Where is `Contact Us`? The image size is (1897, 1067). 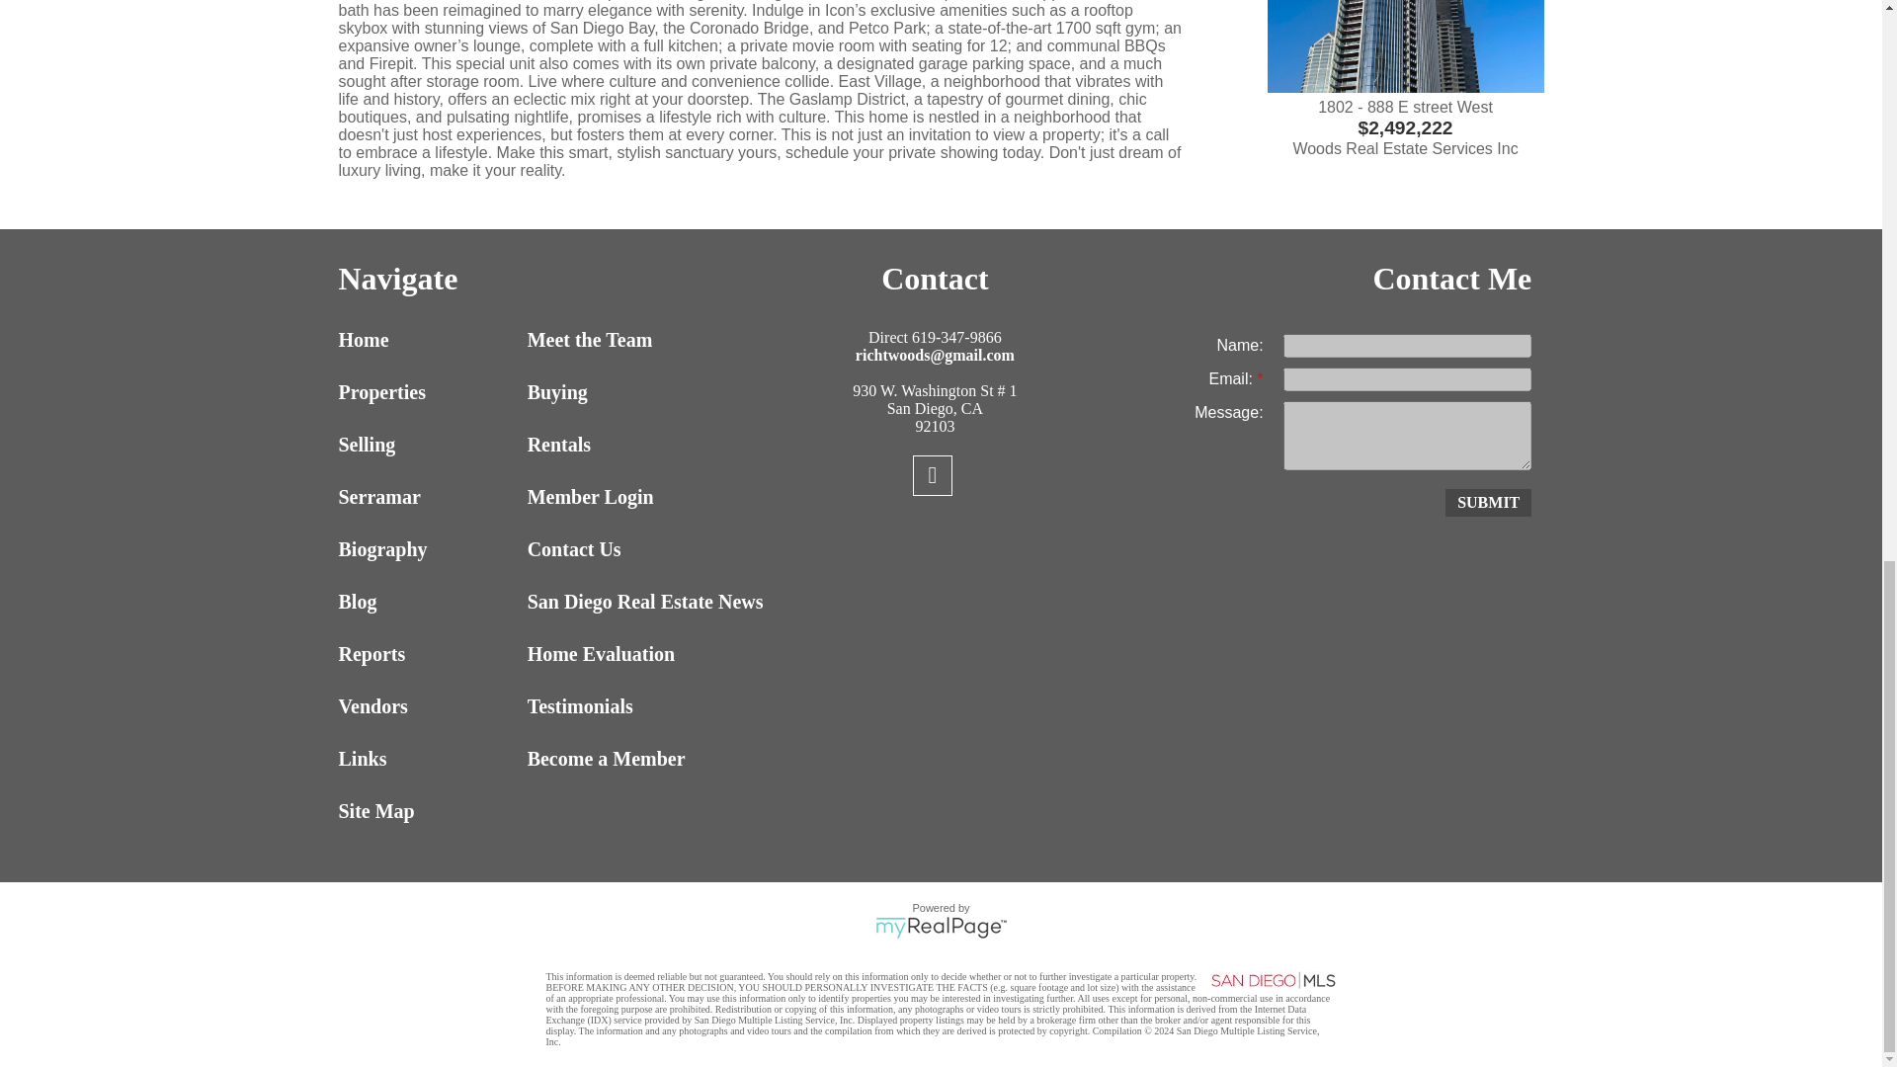 Contact Us is located at coordinates (617, 549).